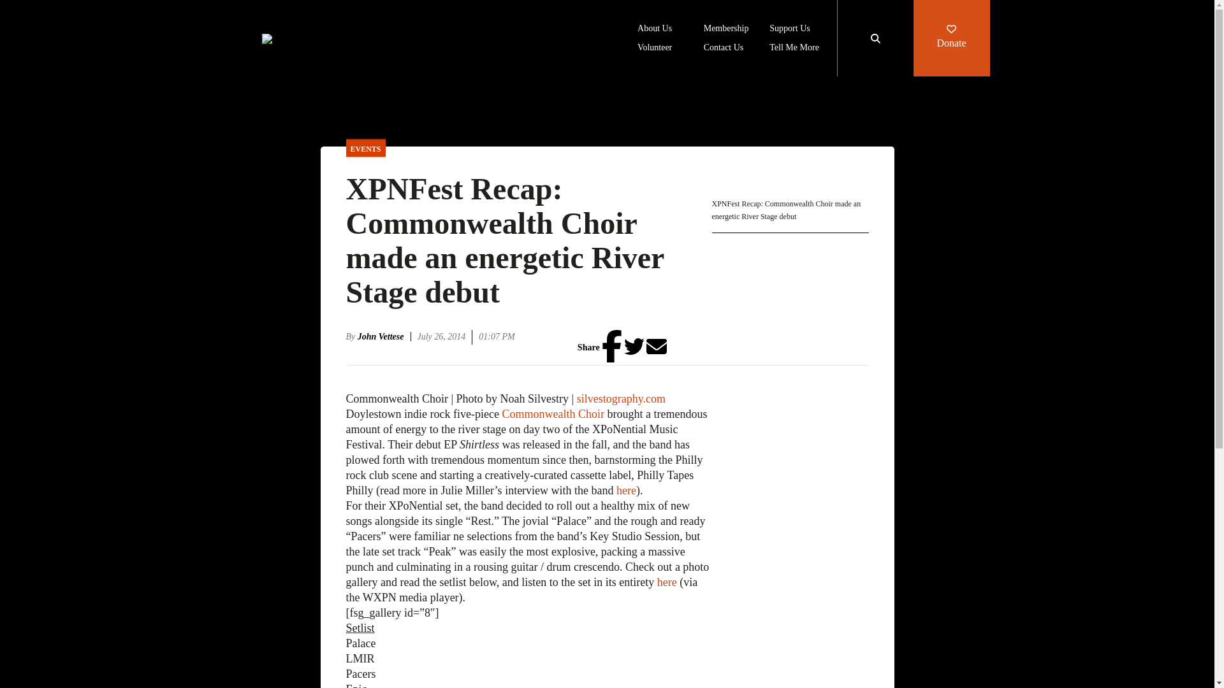 This screenshot has width=1224, height=688. Describe the element at coordinates (621, 399) in the screenshot. I see `silvestography.com` at that location.